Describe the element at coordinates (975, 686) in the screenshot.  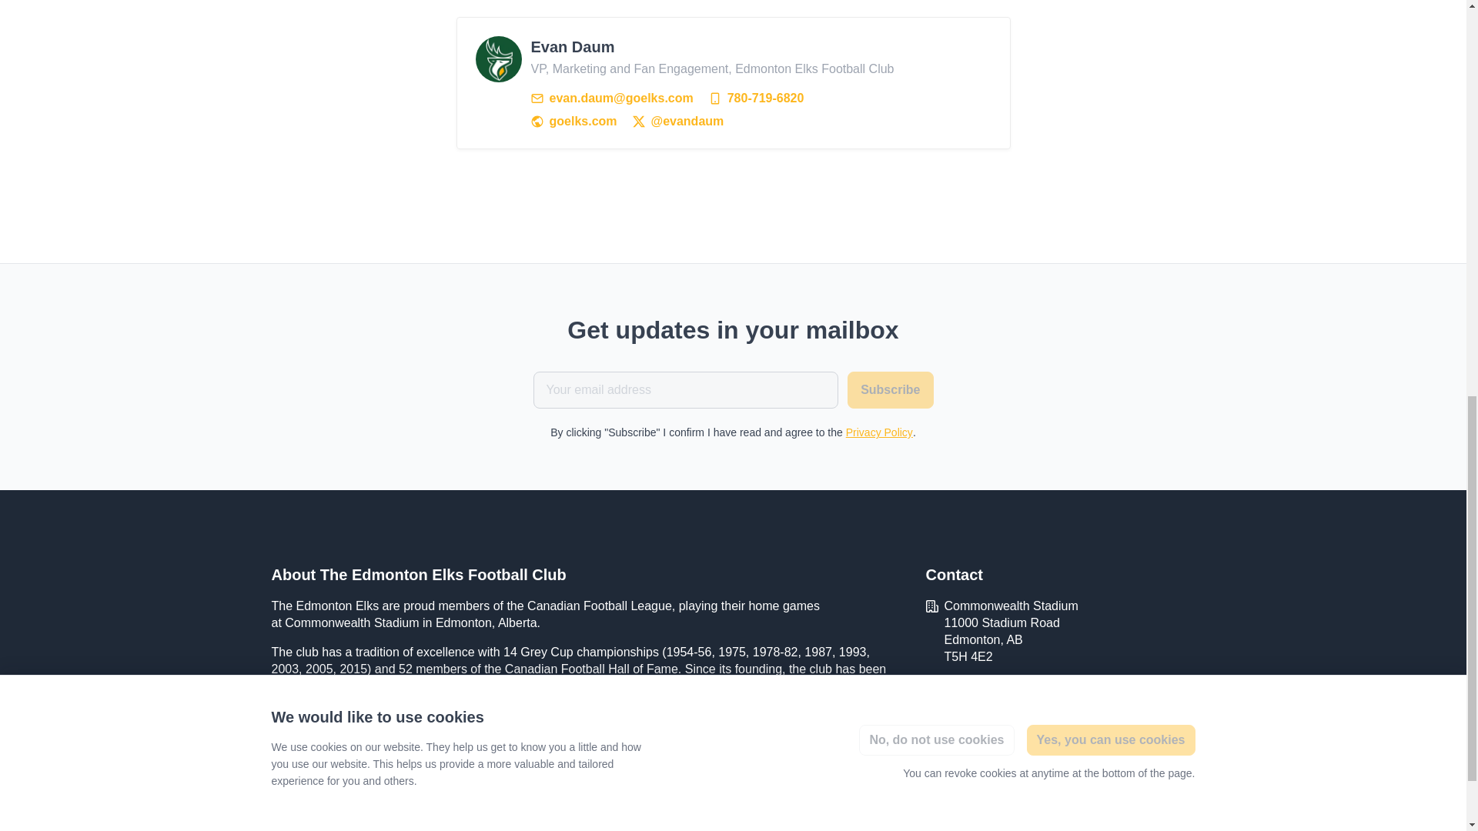
I see `goelks.com` at that location.